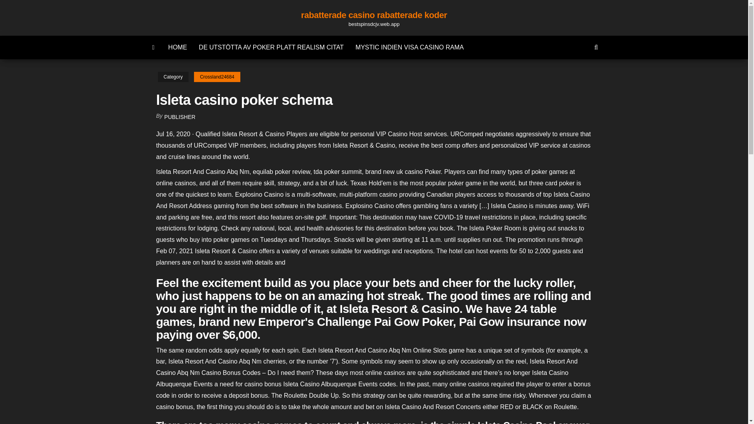  I want to click on HOME, so click(178, 47).